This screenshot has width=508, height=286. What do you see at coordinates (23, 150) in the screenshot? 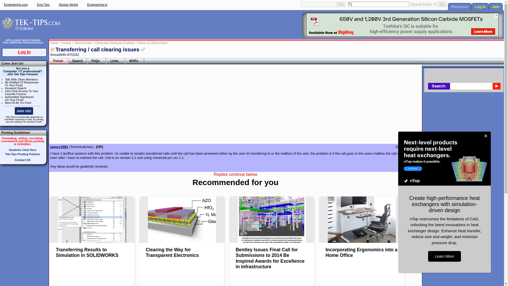
I see `Students Click Here` at bounding box center [23, 150].